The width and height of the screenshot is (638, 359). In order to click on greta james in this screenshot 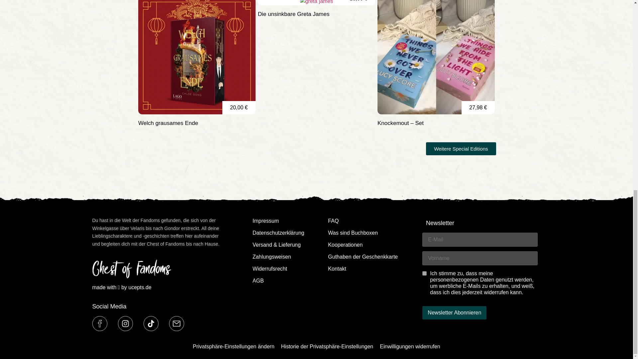, I will do `click(316, 3)`.